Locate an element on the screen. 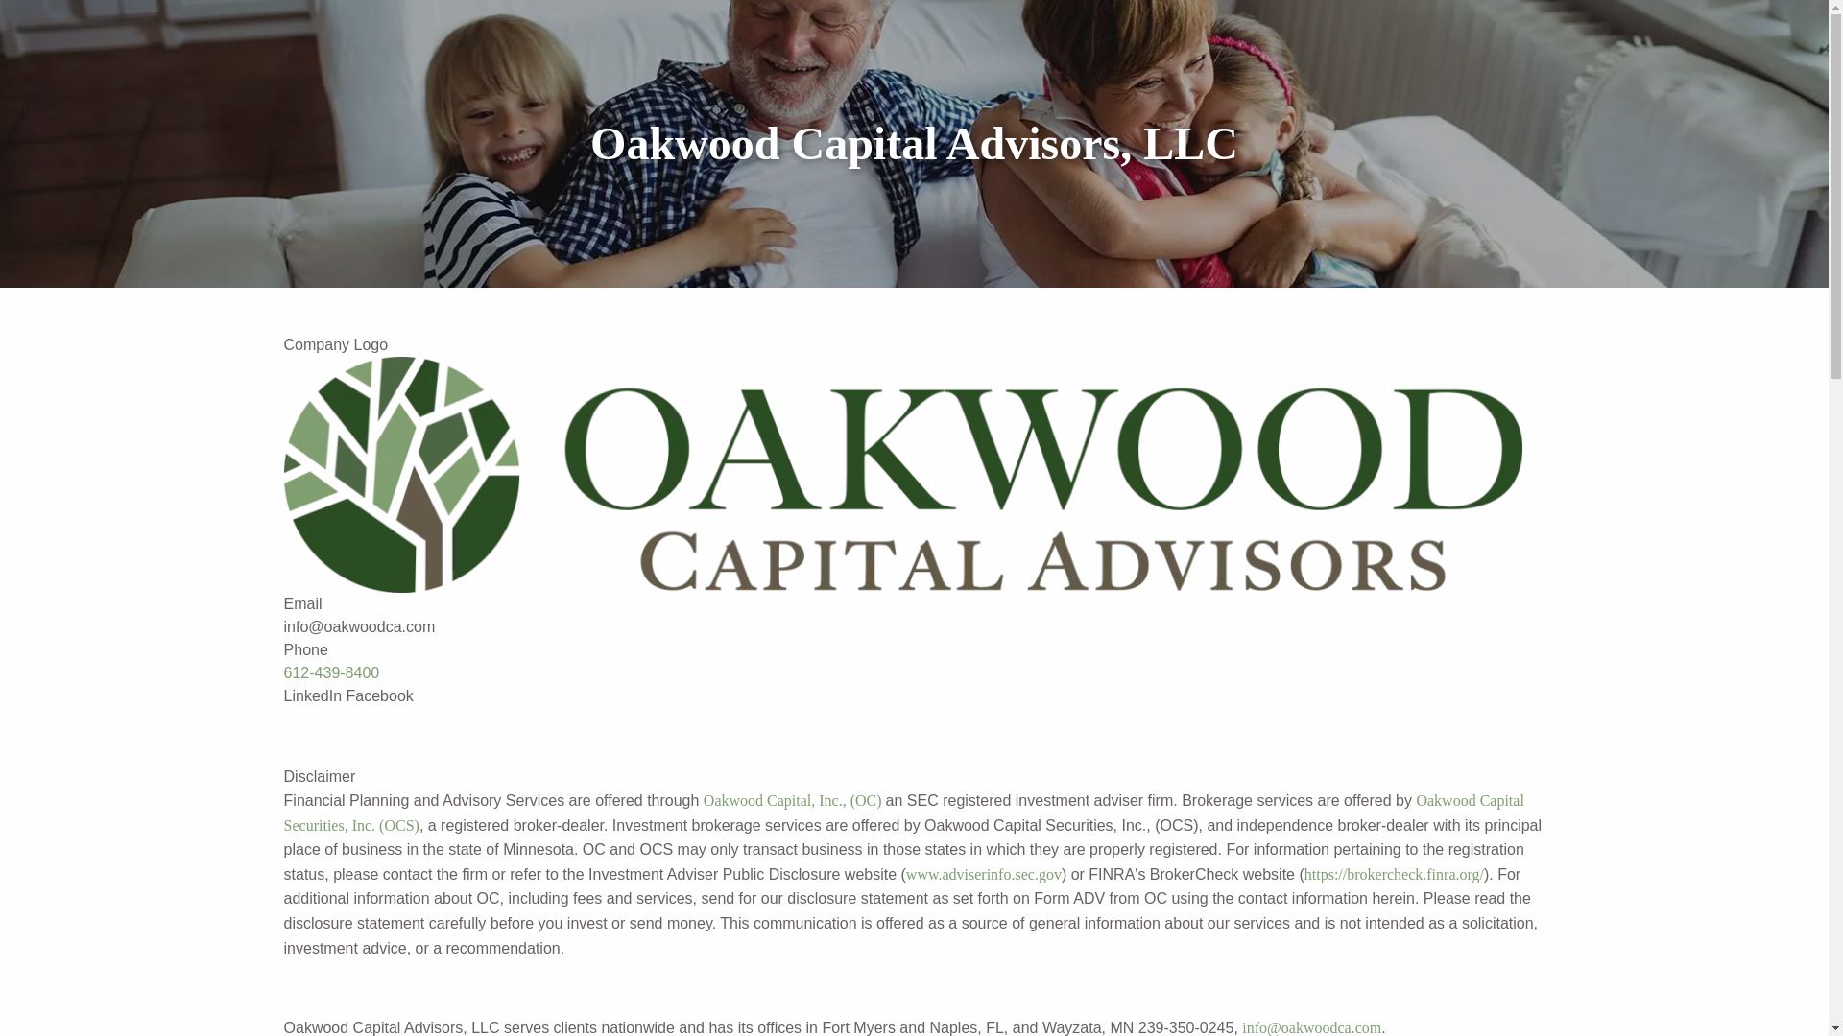 This screenshot has height=1036, width=1843. www.adviserinfo.sec.gov is located at coordinates (983, 874).